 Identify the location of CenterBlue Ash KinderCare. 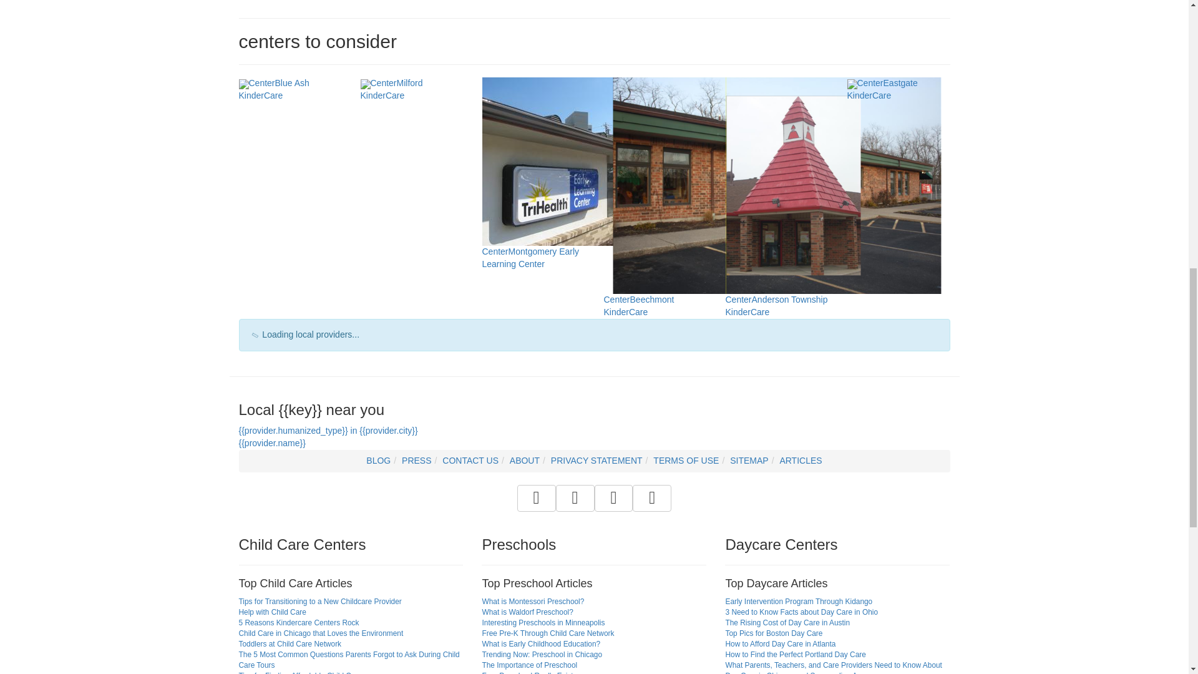
(273, 89).